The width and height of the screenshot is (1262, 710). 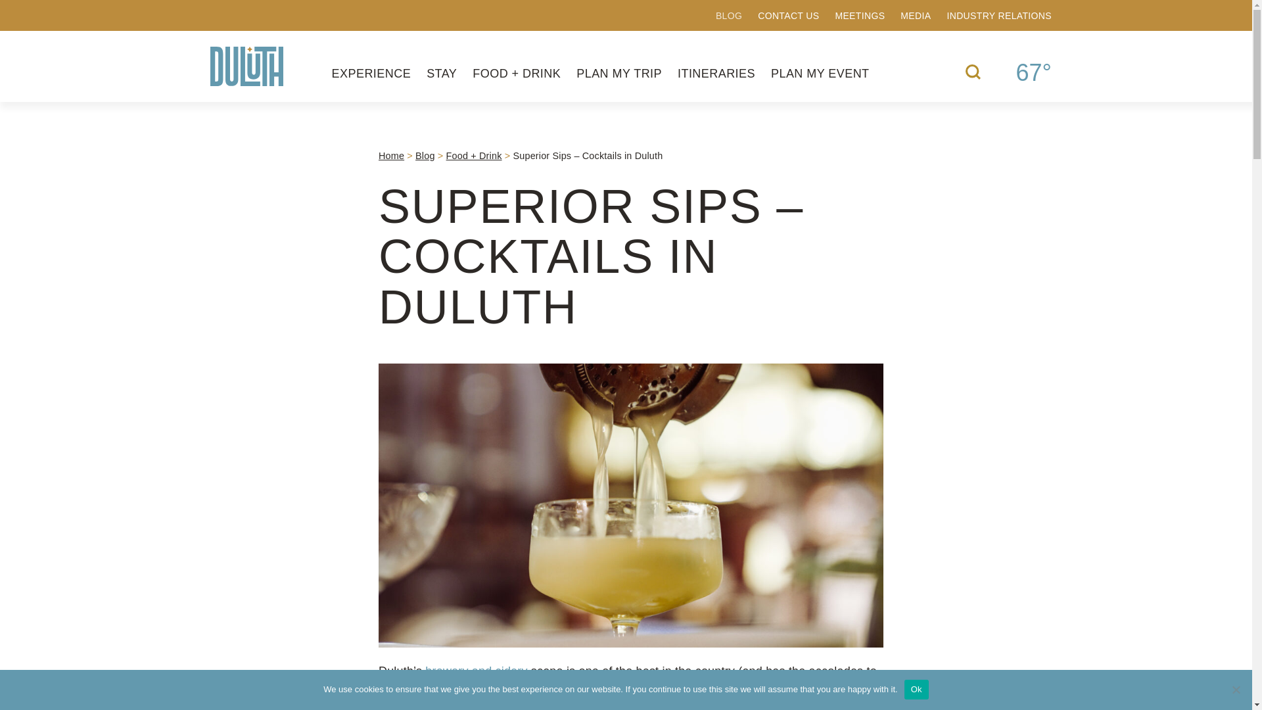 I want to click on EXPERIENCE, so click(x=371, y=74).